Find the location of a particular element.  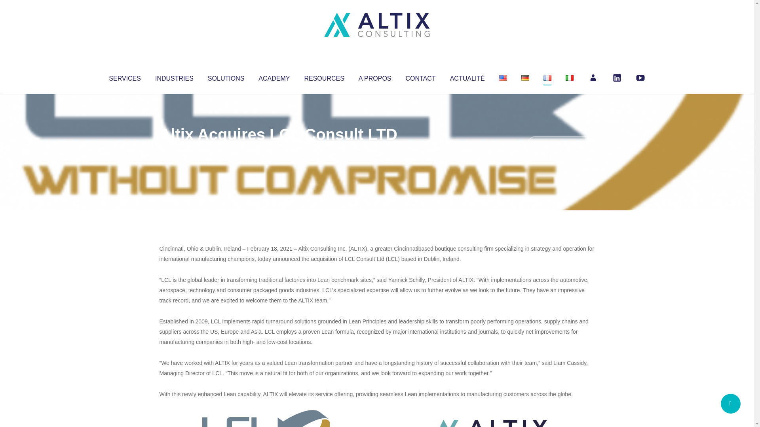

Altix is located at coordinates (174, 150).